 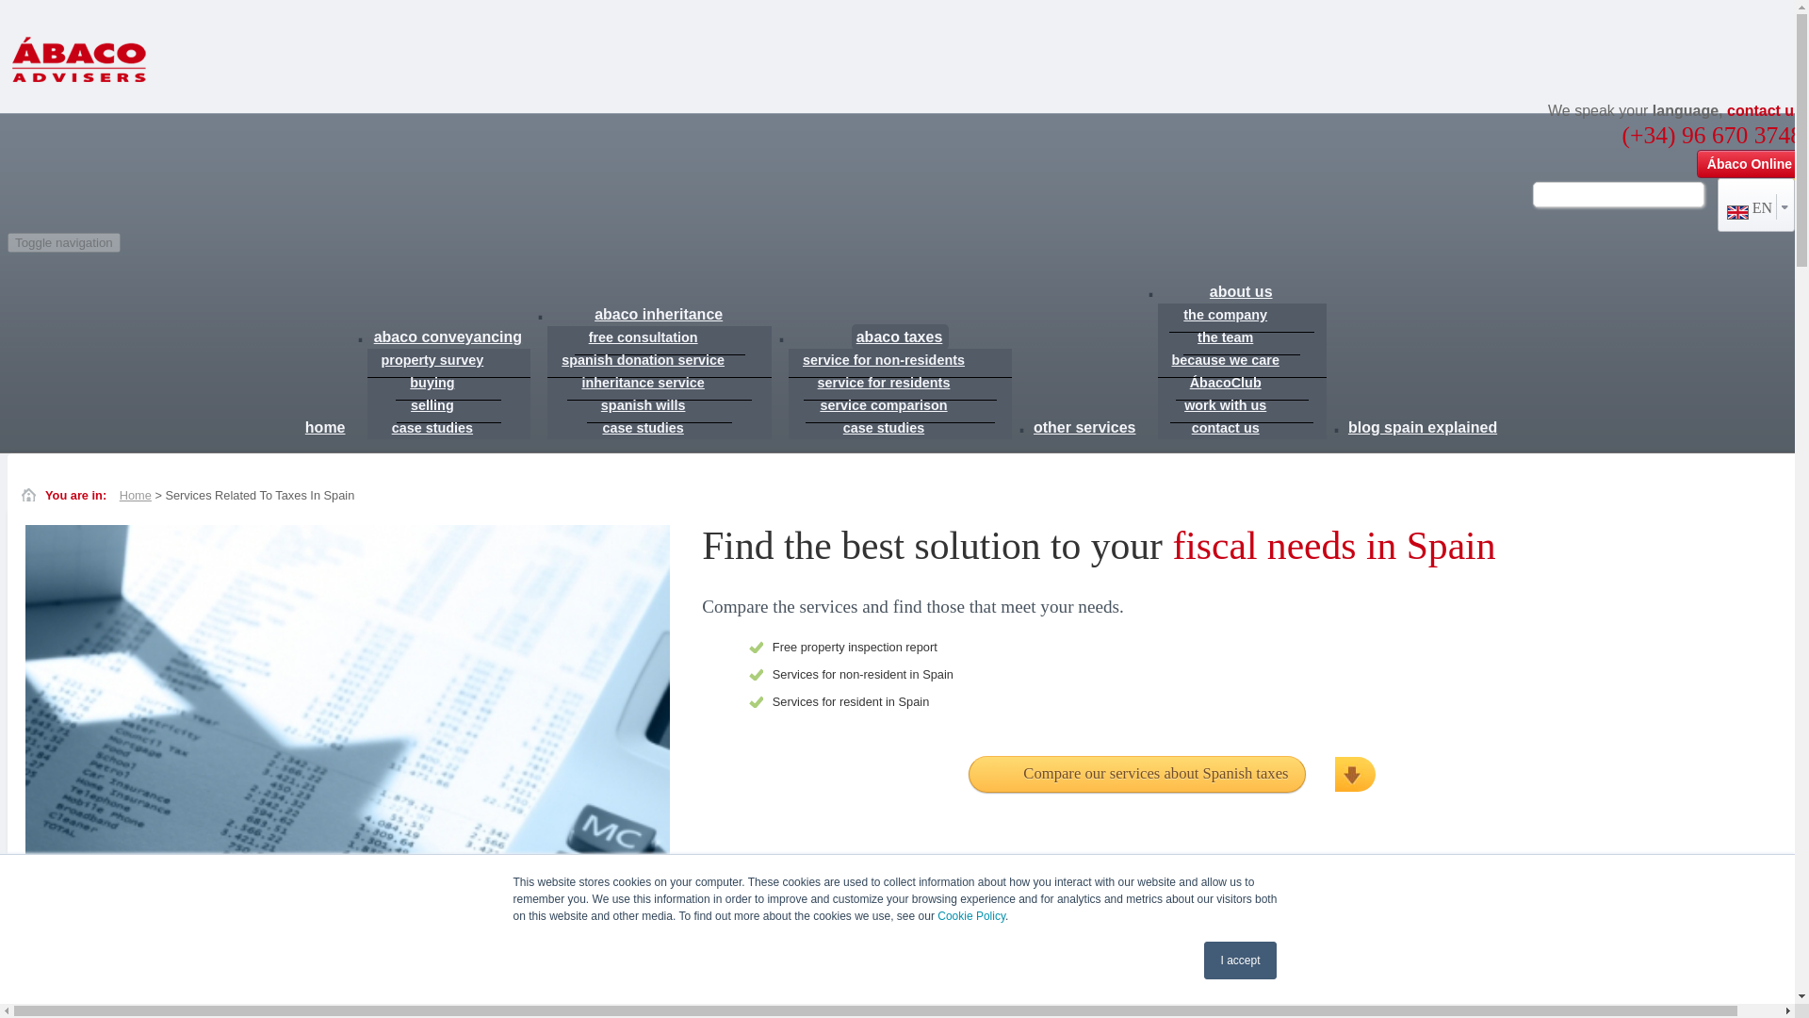 What do you see at coordinates (660, 337) in the screenshot?
I see `free consultation` at bounding box center [660, 337].